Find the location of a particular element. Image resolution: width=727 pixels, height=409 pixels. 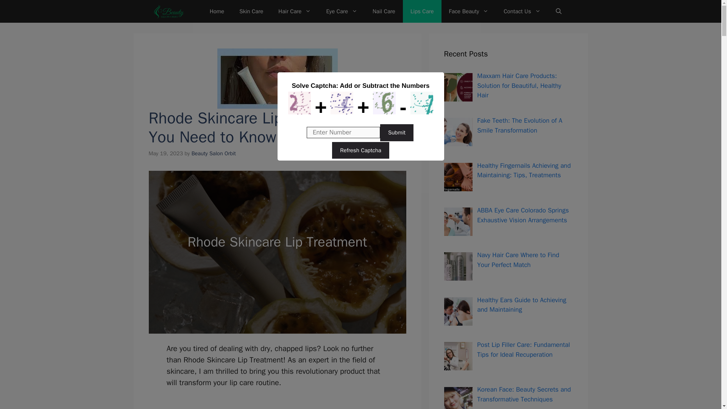

Submit is located at coordinates (397, 133).